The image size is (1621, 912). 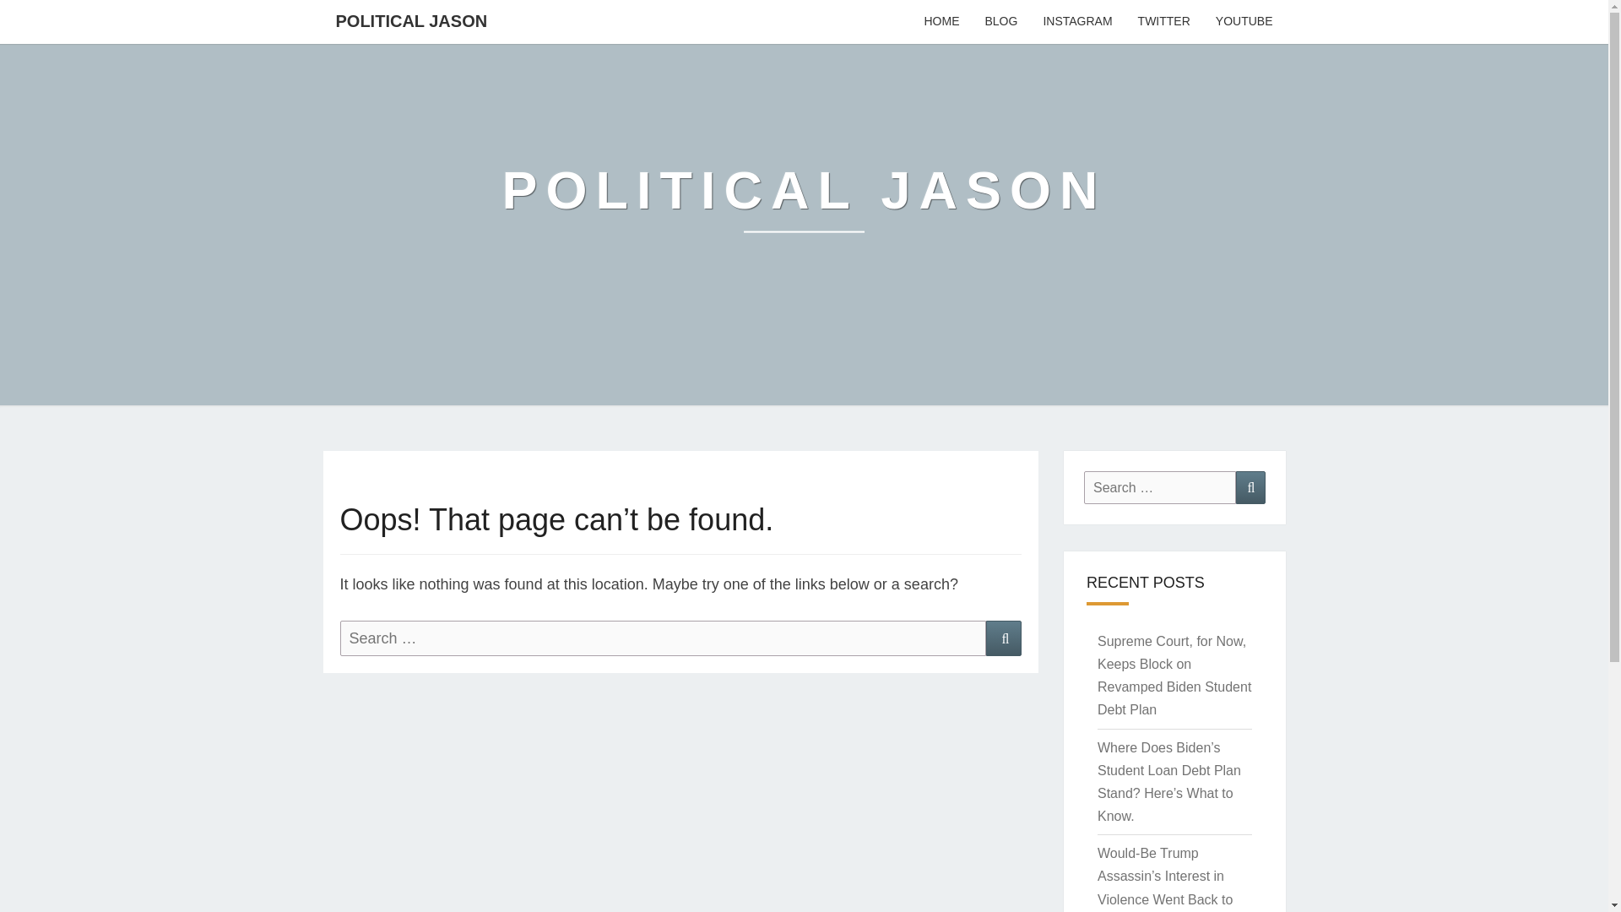 What do you see at coordinates (1163, 22) in the screenshot?
I see `TWITTER` at bounding box center [1163, 22].